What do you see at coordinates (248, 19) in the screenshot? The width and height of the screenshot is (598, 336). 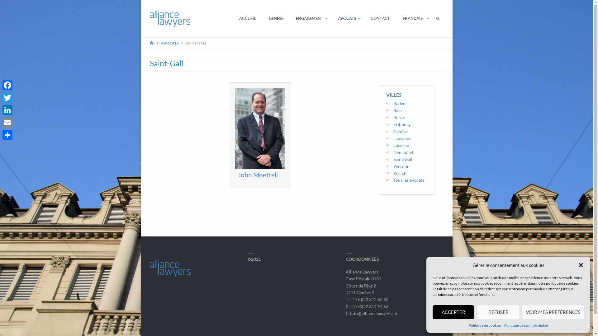 I see `ACCUEIL` at bounding box center [248, 19].